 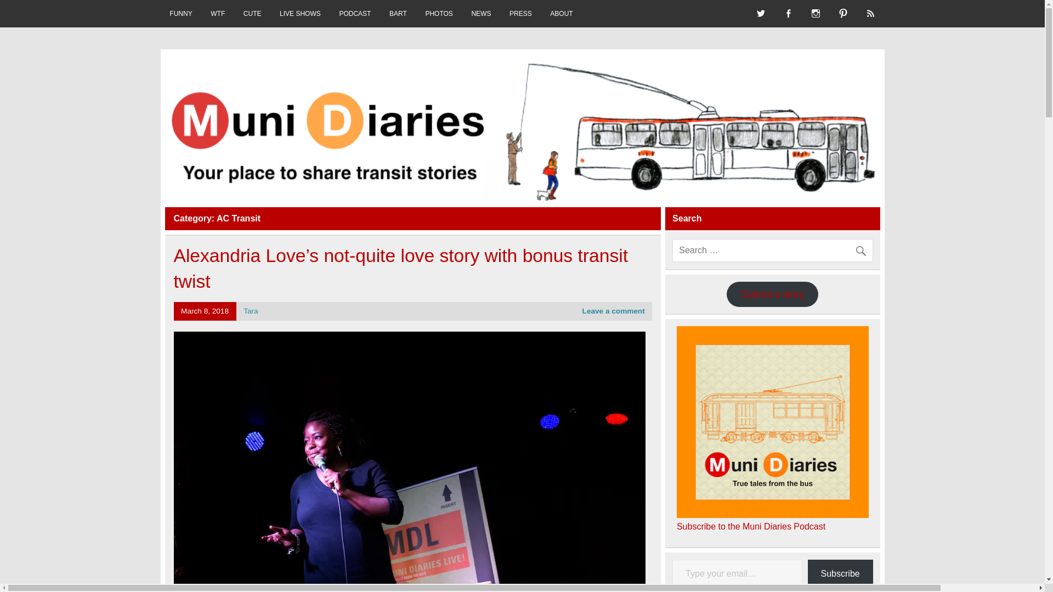 What do you see at coordinates (562, 13) in the screenshot?
I see `ABOUT` at bounding box center [562, 13].